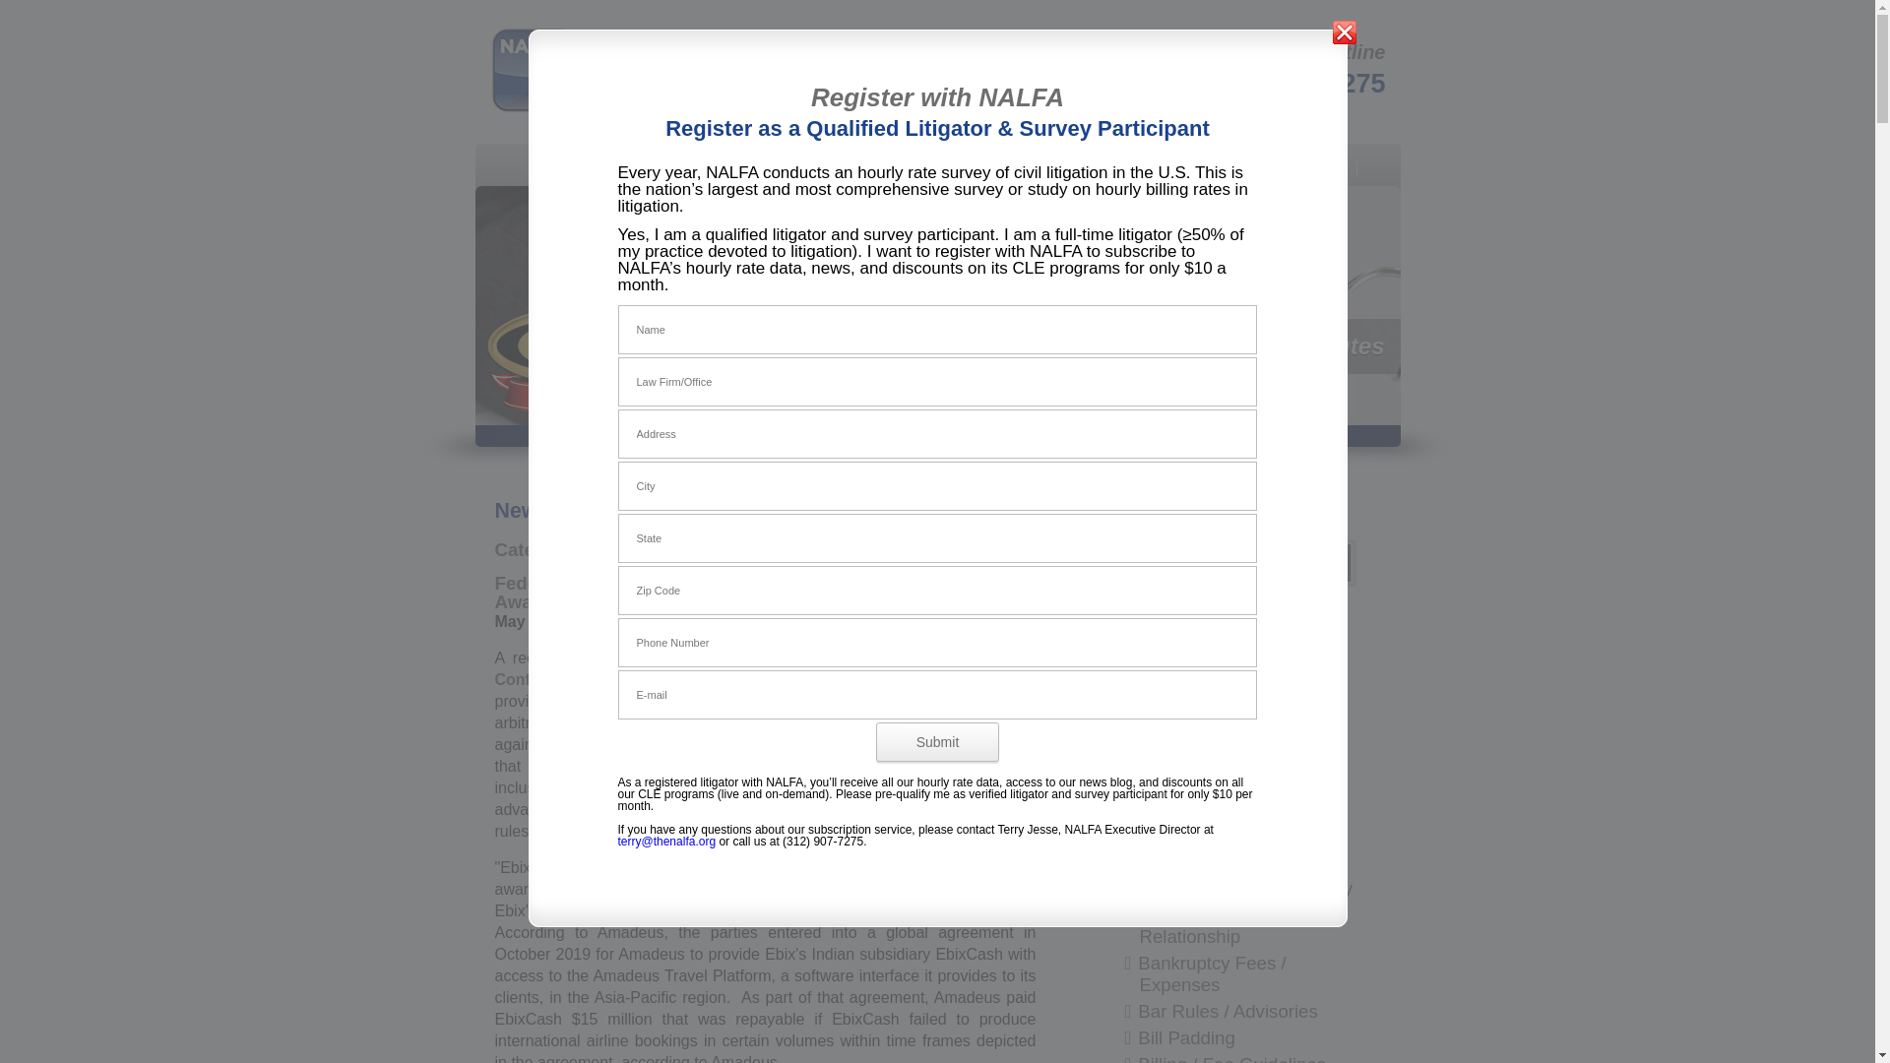 The width and height of the screenshot is (1890, 1063). Describe the element at coordinates (636, 198) in the screenshot. I see `Annual Hourly Rate Data` at that location.